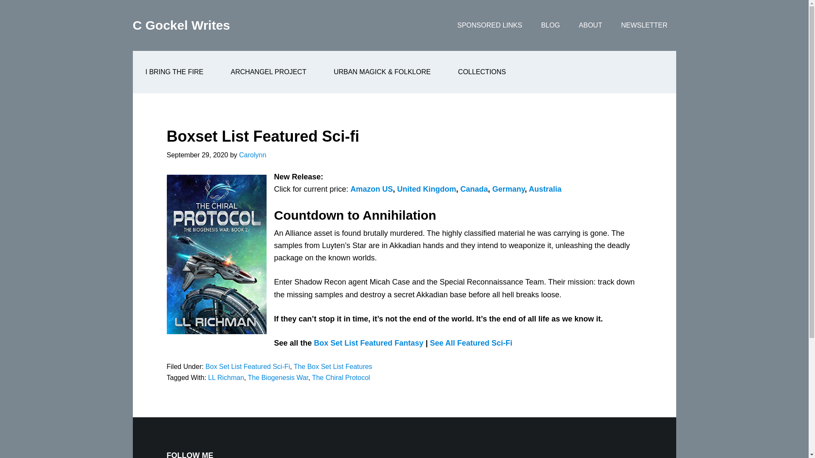  I want to click on Australia, so click(545, 189).